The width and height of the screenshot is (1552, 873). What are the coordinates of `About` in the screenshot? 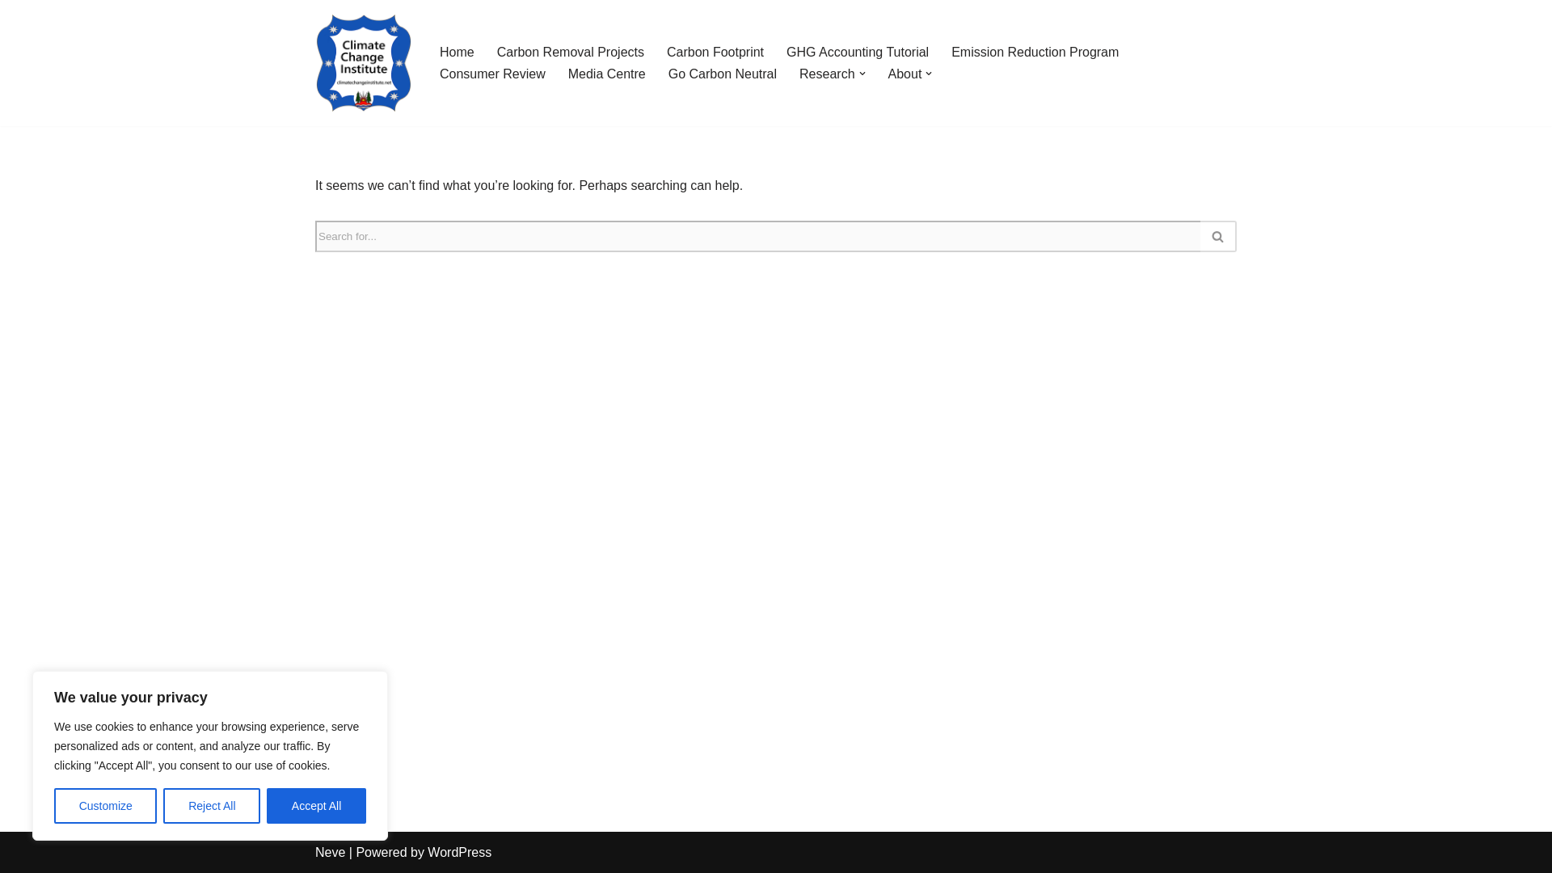 It's located at (905, 73).